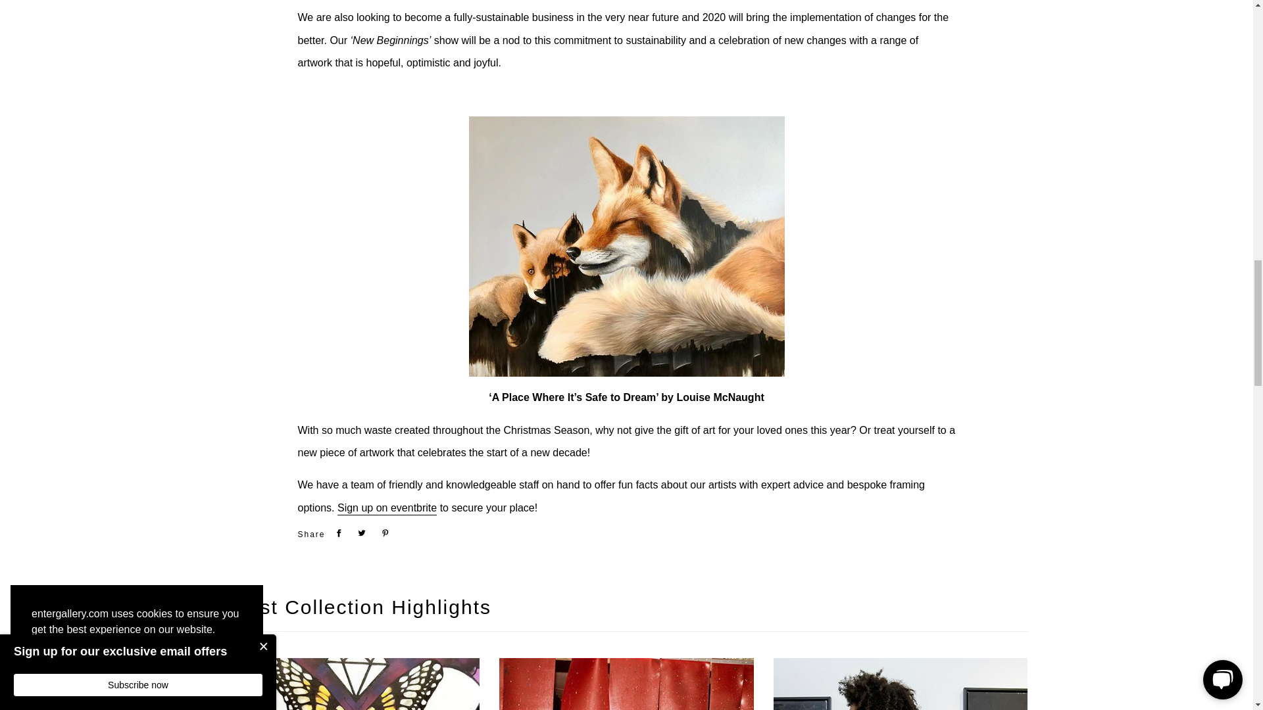 The image size is (1263, 710). I want to click on Browse our Euan Roberts collection, so click(900, 684).